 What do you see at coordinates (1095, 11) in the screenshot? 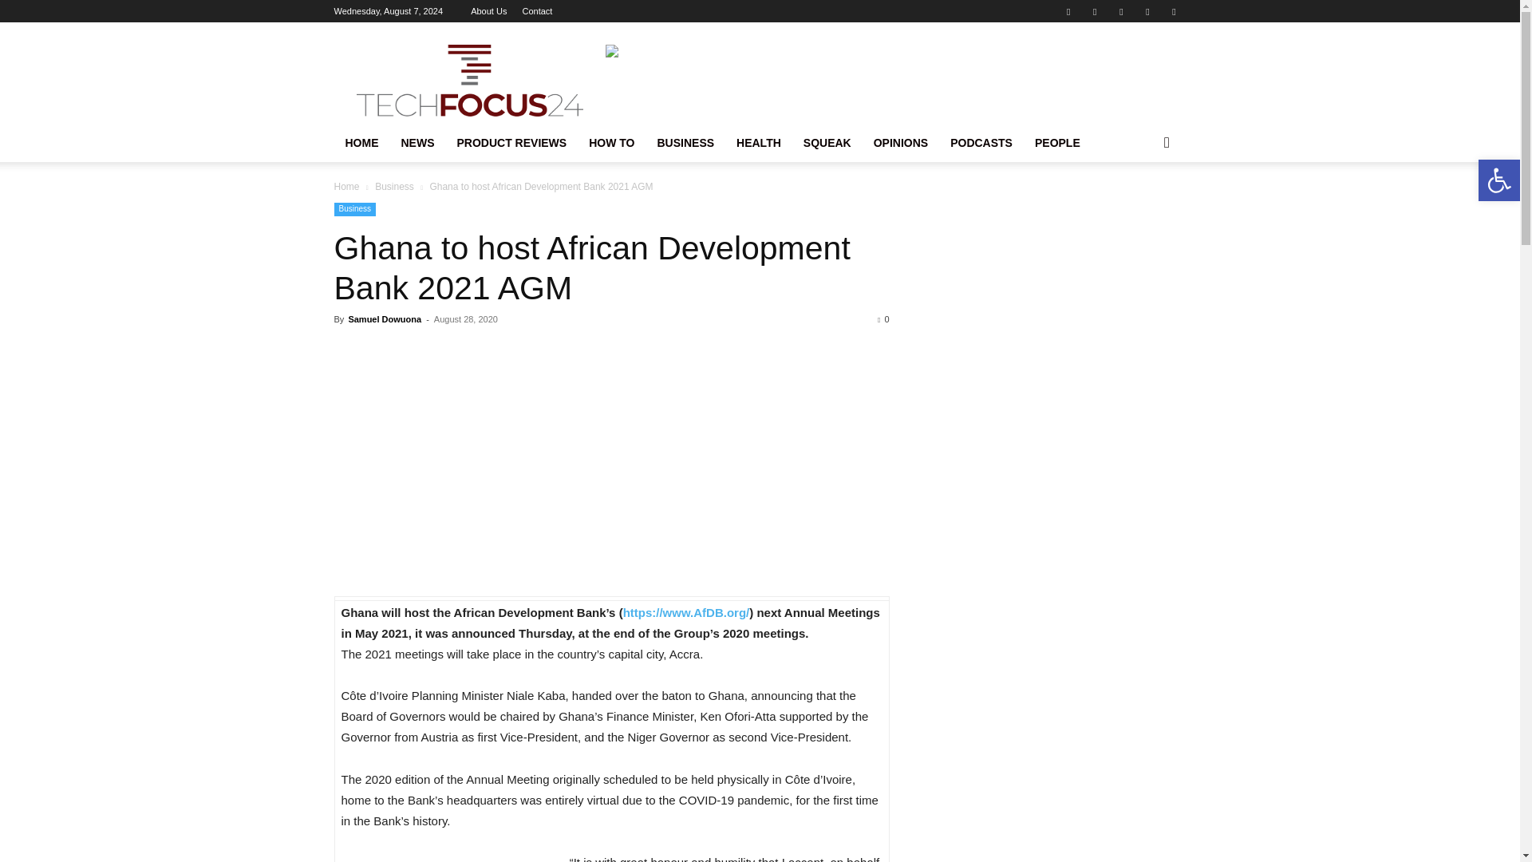
I see `Twitter` at bounding box center [1095, 11].